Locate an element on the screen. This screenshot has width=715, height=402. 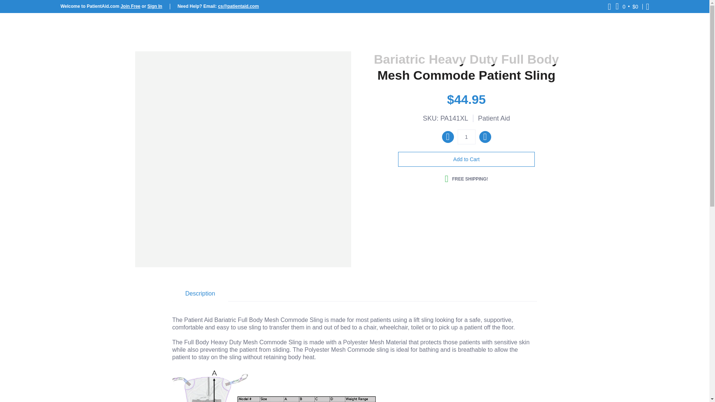
Cart is located at coordinates (627, 6).